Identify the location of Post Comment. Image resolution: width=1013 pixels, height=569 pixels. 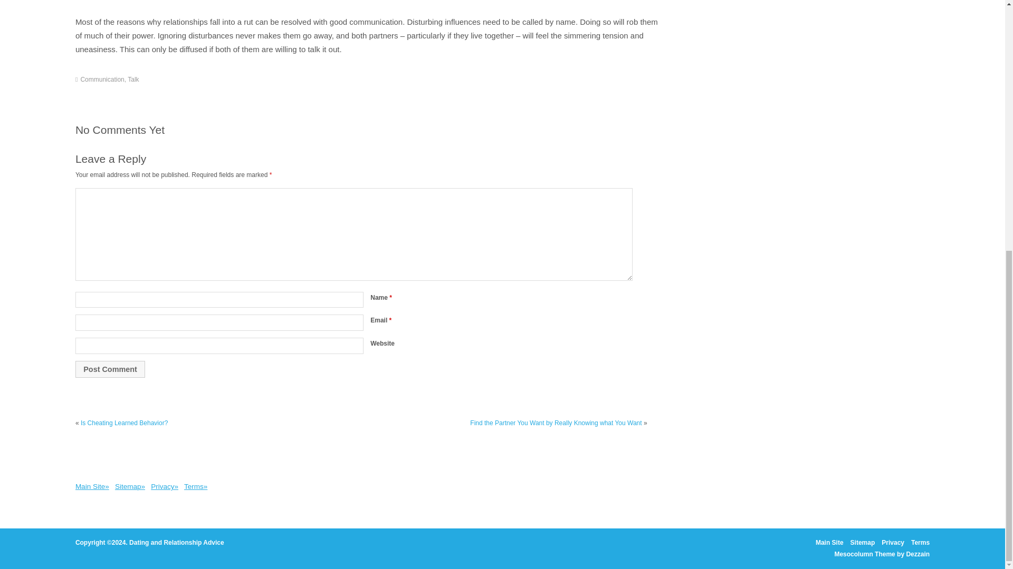
(110, 369).